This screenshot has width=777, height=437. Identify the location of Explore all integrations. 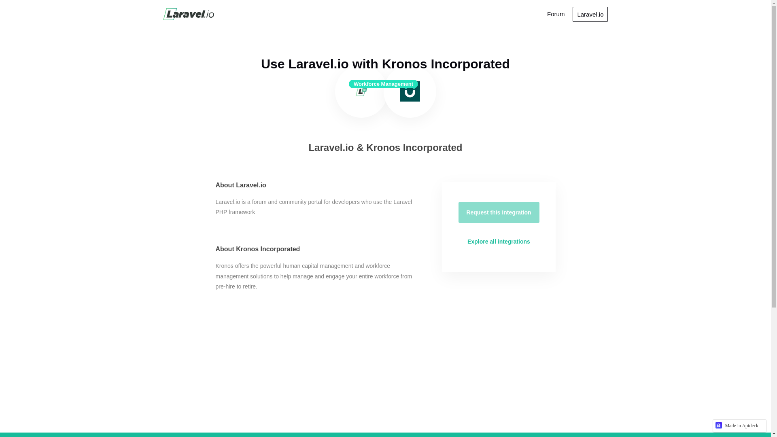
(499, 242).